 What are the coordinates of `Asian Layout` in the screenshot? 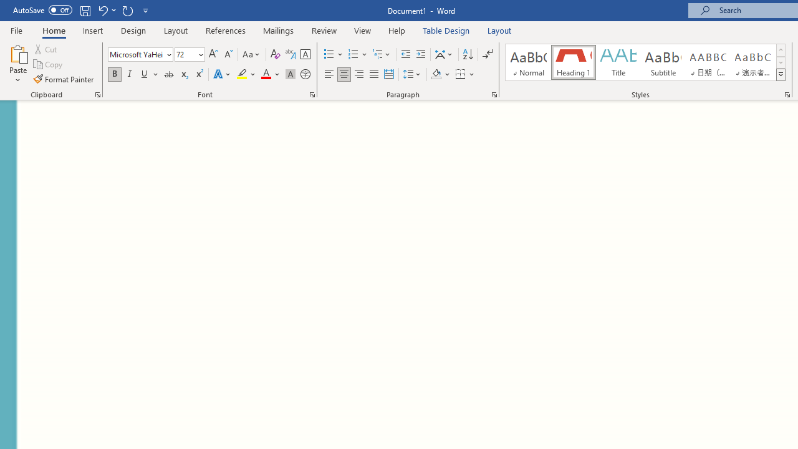 It's located at (444, 55).